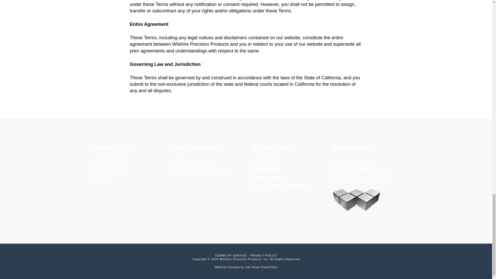  Describe the element at coordinates (231, 255) in the screenshot. I see `PRIVACY POLICY` at that location.